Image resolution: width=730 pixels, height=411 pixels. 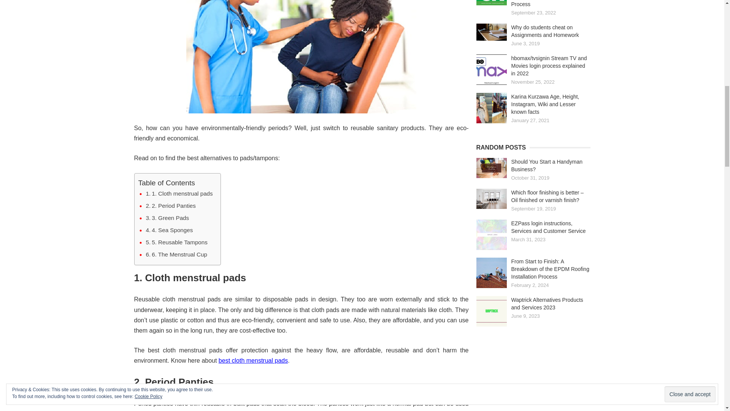 What do you see at coordinates (170, 230) in the screenshot?
I see `4. Sea Sponges` at bounding box center [170, 230].